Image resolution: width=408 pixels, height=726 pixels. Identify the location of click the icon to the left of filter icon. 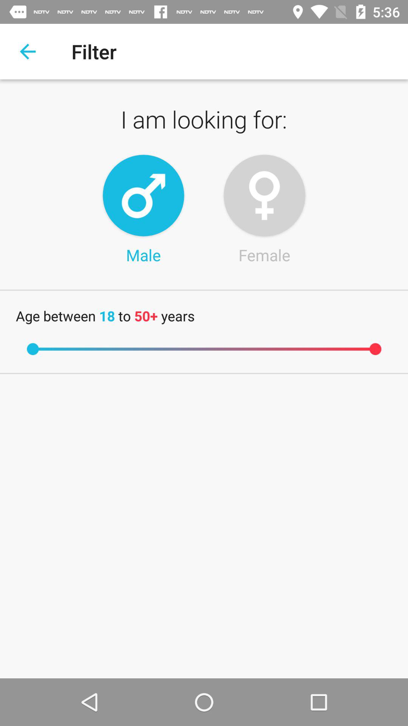
(28, 51).